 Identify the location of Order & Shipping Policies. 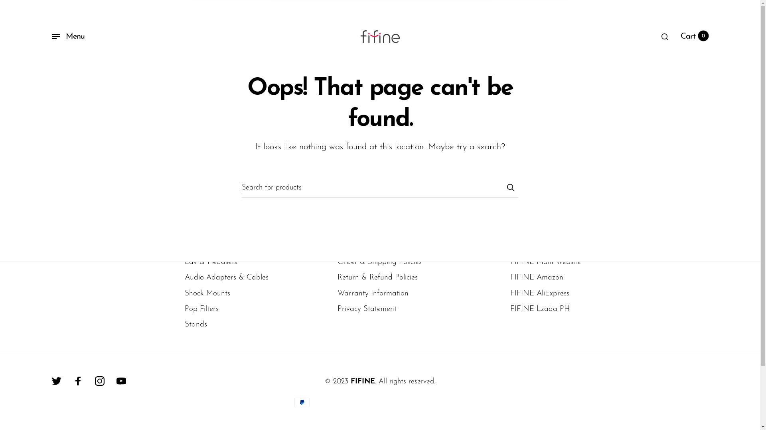
(380, 262).